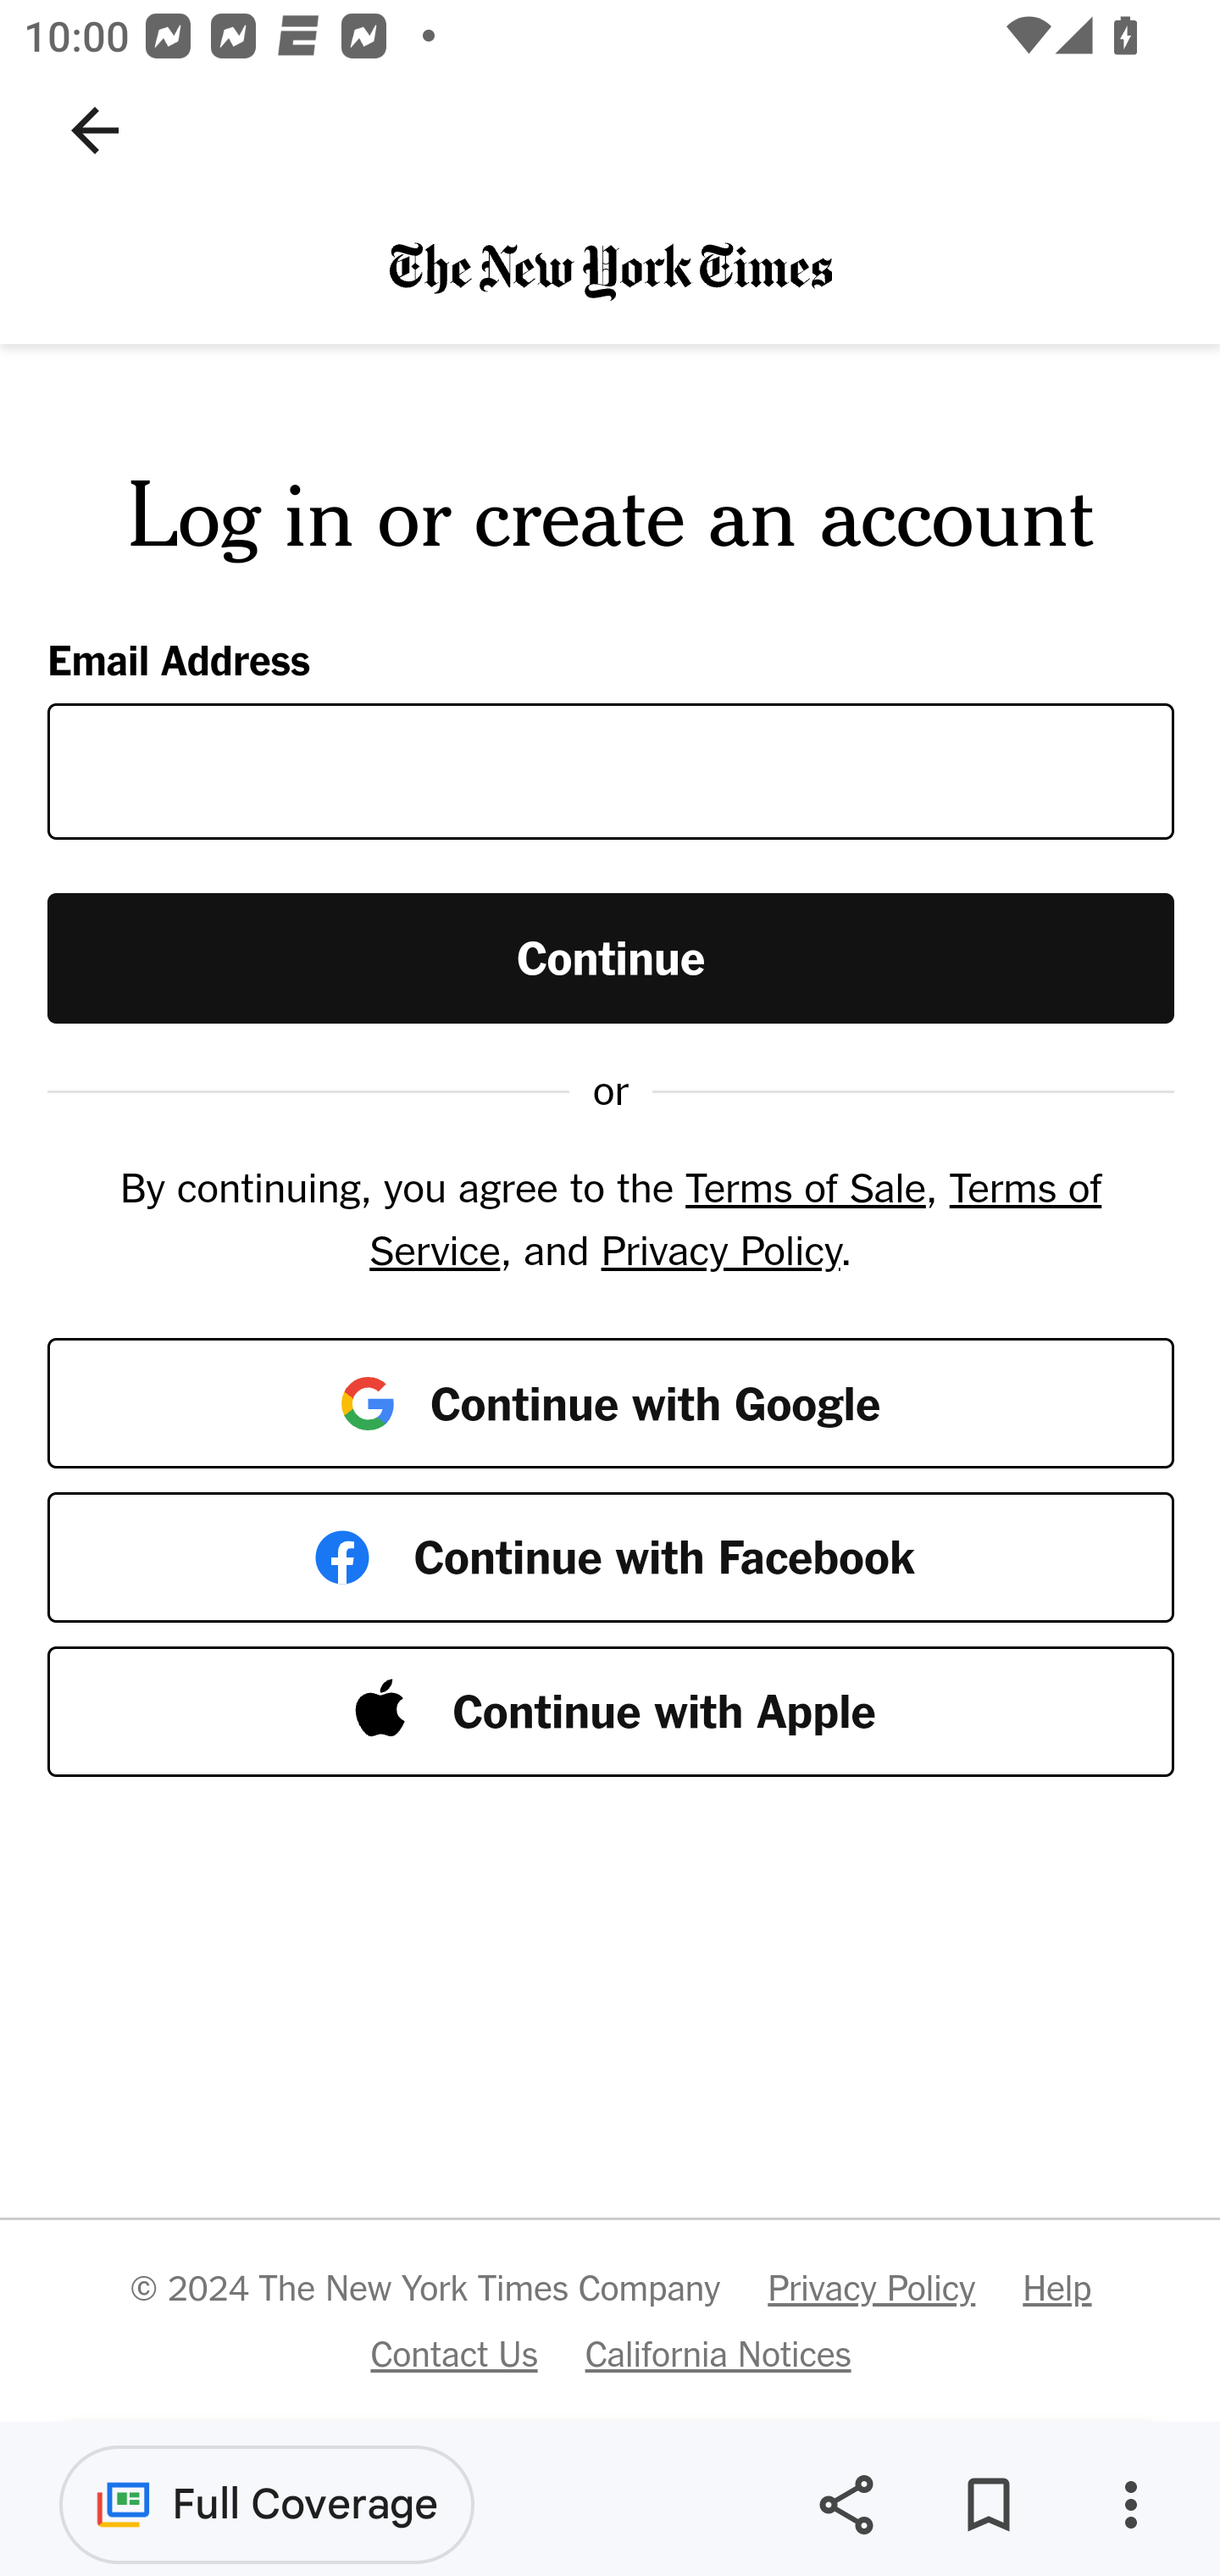 This screenshot has width=1220, height=2576. What do you see at coordinates (612, 956) in the screenshot?
I see `Continue` at bounding box center [612, 956].